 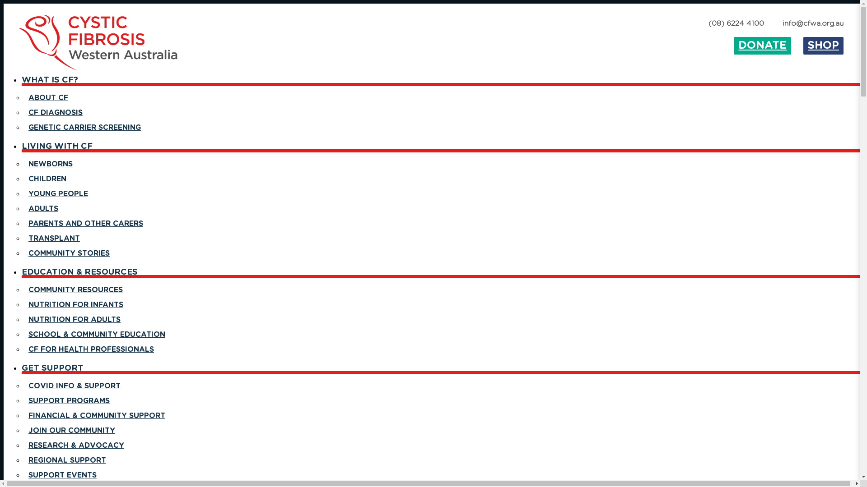 I want to click on JOIN OUR COMMUNITY, so click(x=72, y=431).